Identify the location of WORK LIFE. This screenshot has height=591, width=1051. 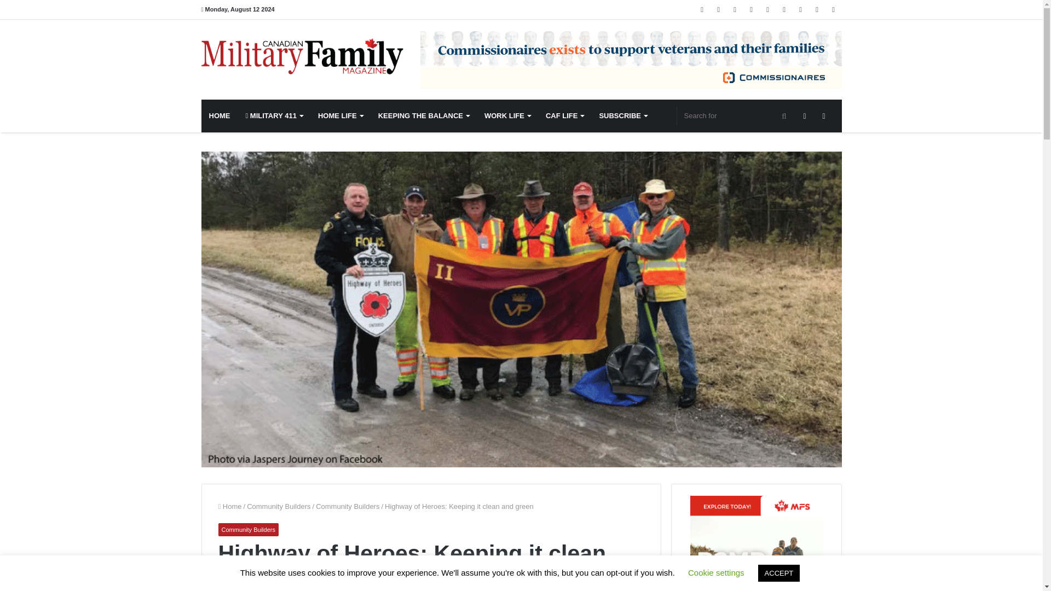
(507, 116).